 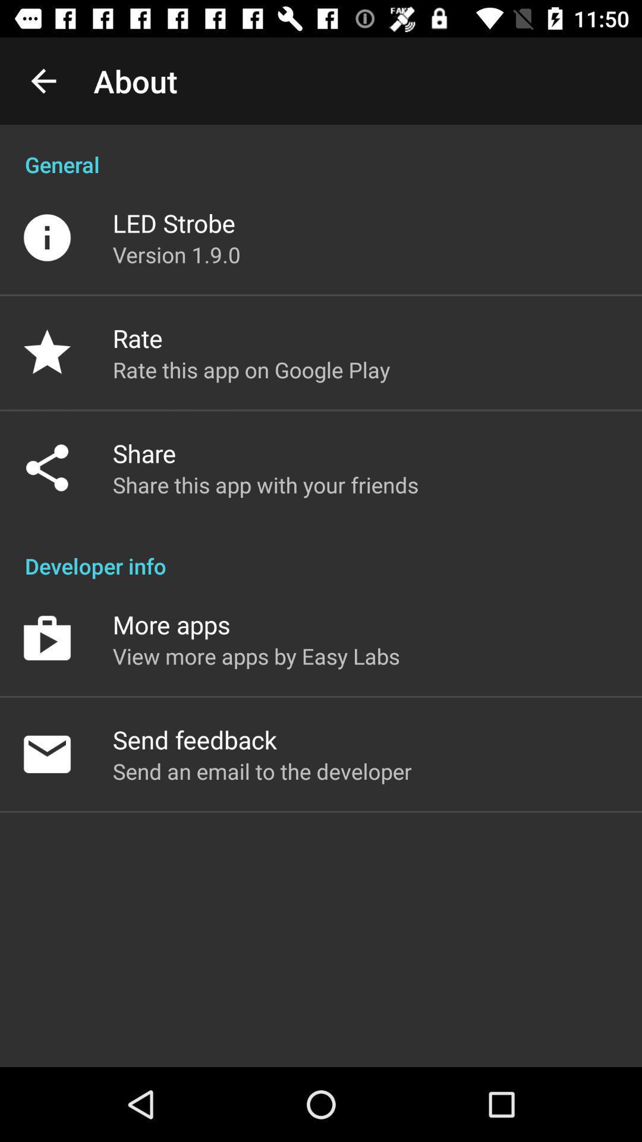 What do you see at coordinates (174, 222) in the screenshot?
I see `select the led strobe item` at bounding box center [174, 222].